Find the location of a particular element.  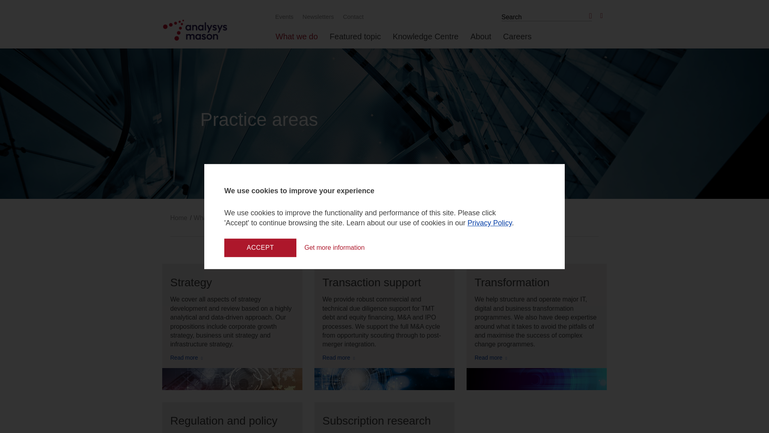

Events is located at coordinates (283, 16).